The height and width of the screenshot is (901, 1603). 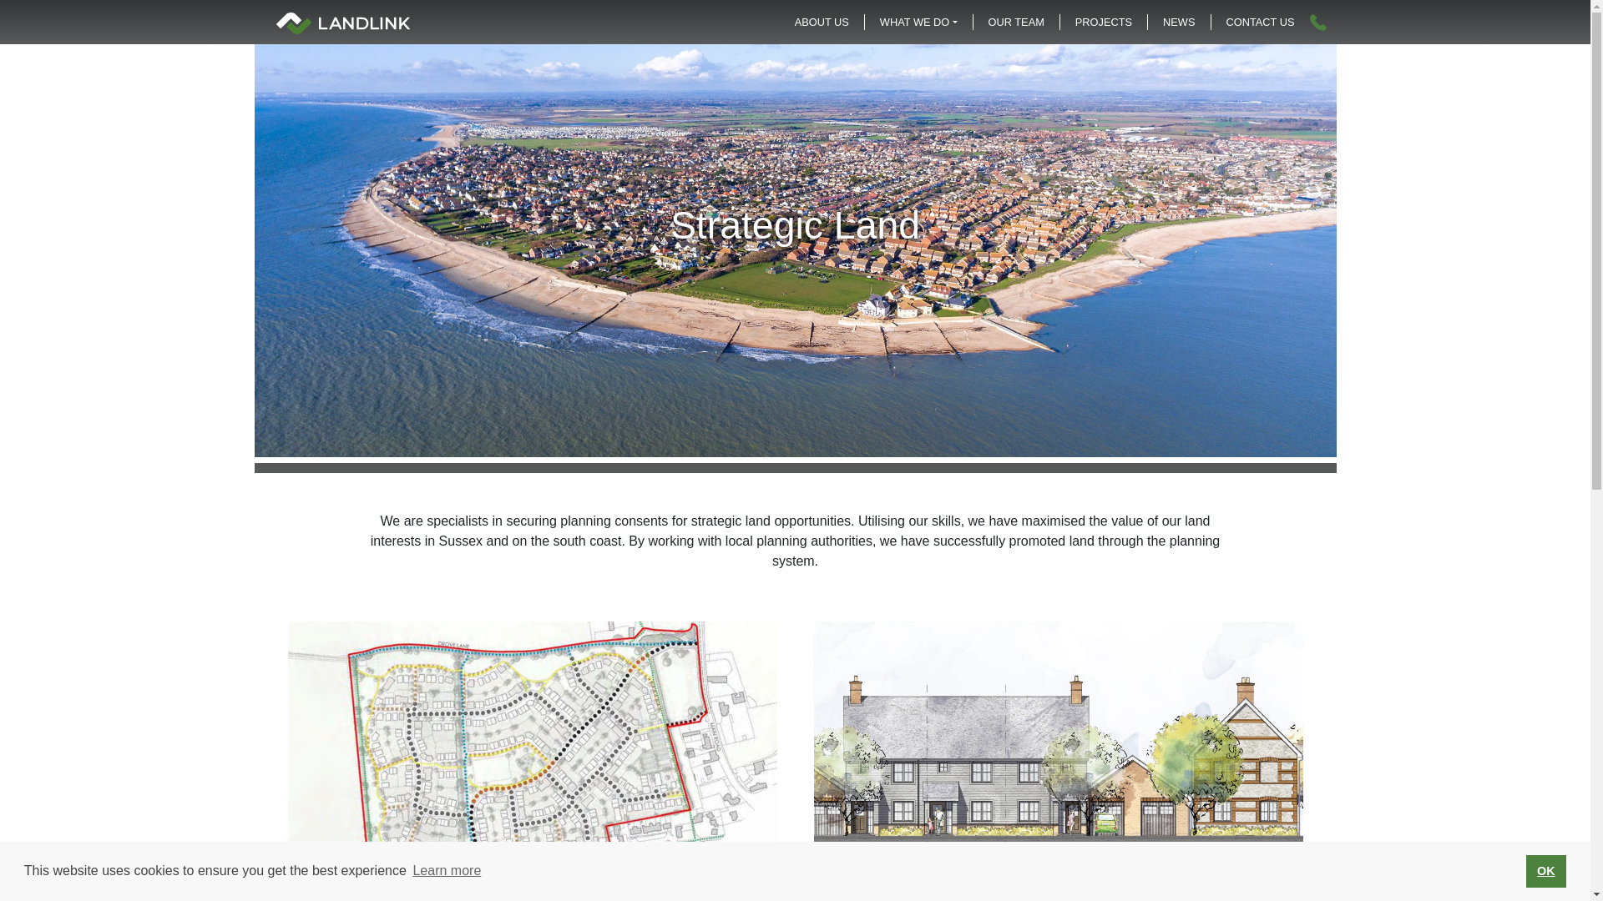 I want to click on WHAT WE DO, so click(x=918, y=22).